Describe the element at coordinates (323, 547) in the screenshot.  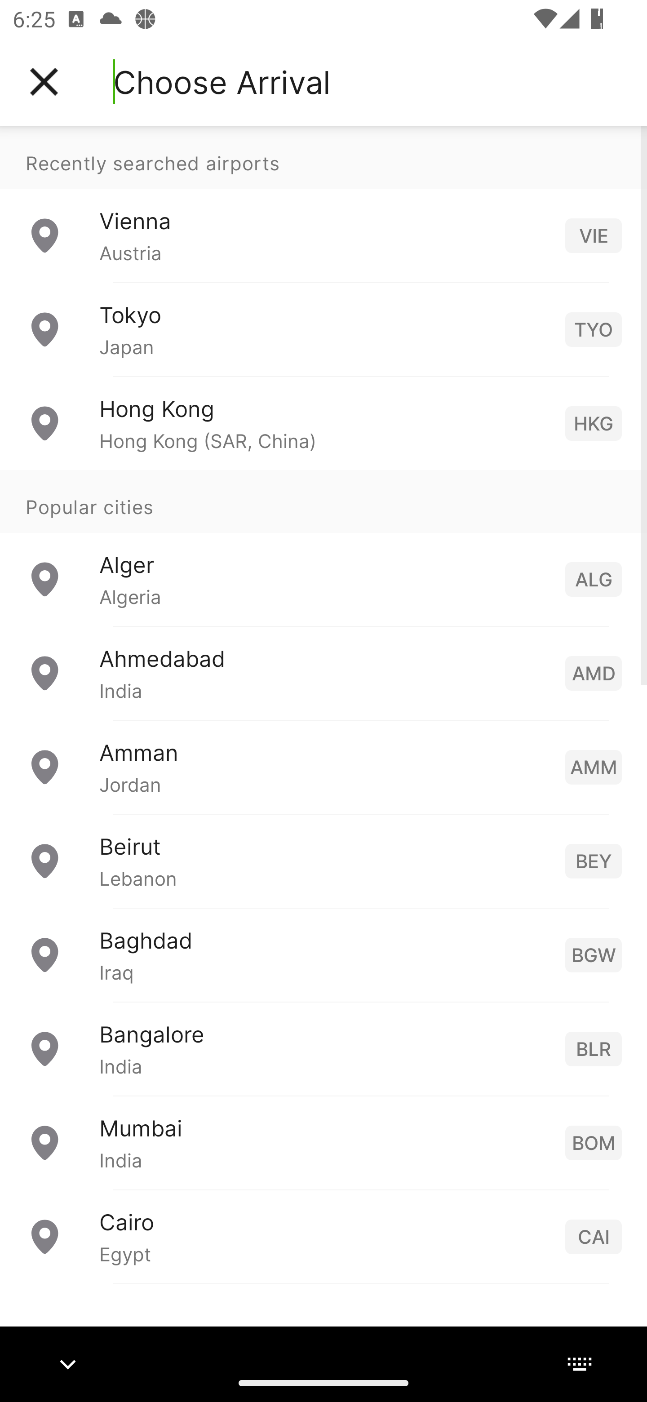
I see `Popular cities Alger Algeria ALG` at that location.